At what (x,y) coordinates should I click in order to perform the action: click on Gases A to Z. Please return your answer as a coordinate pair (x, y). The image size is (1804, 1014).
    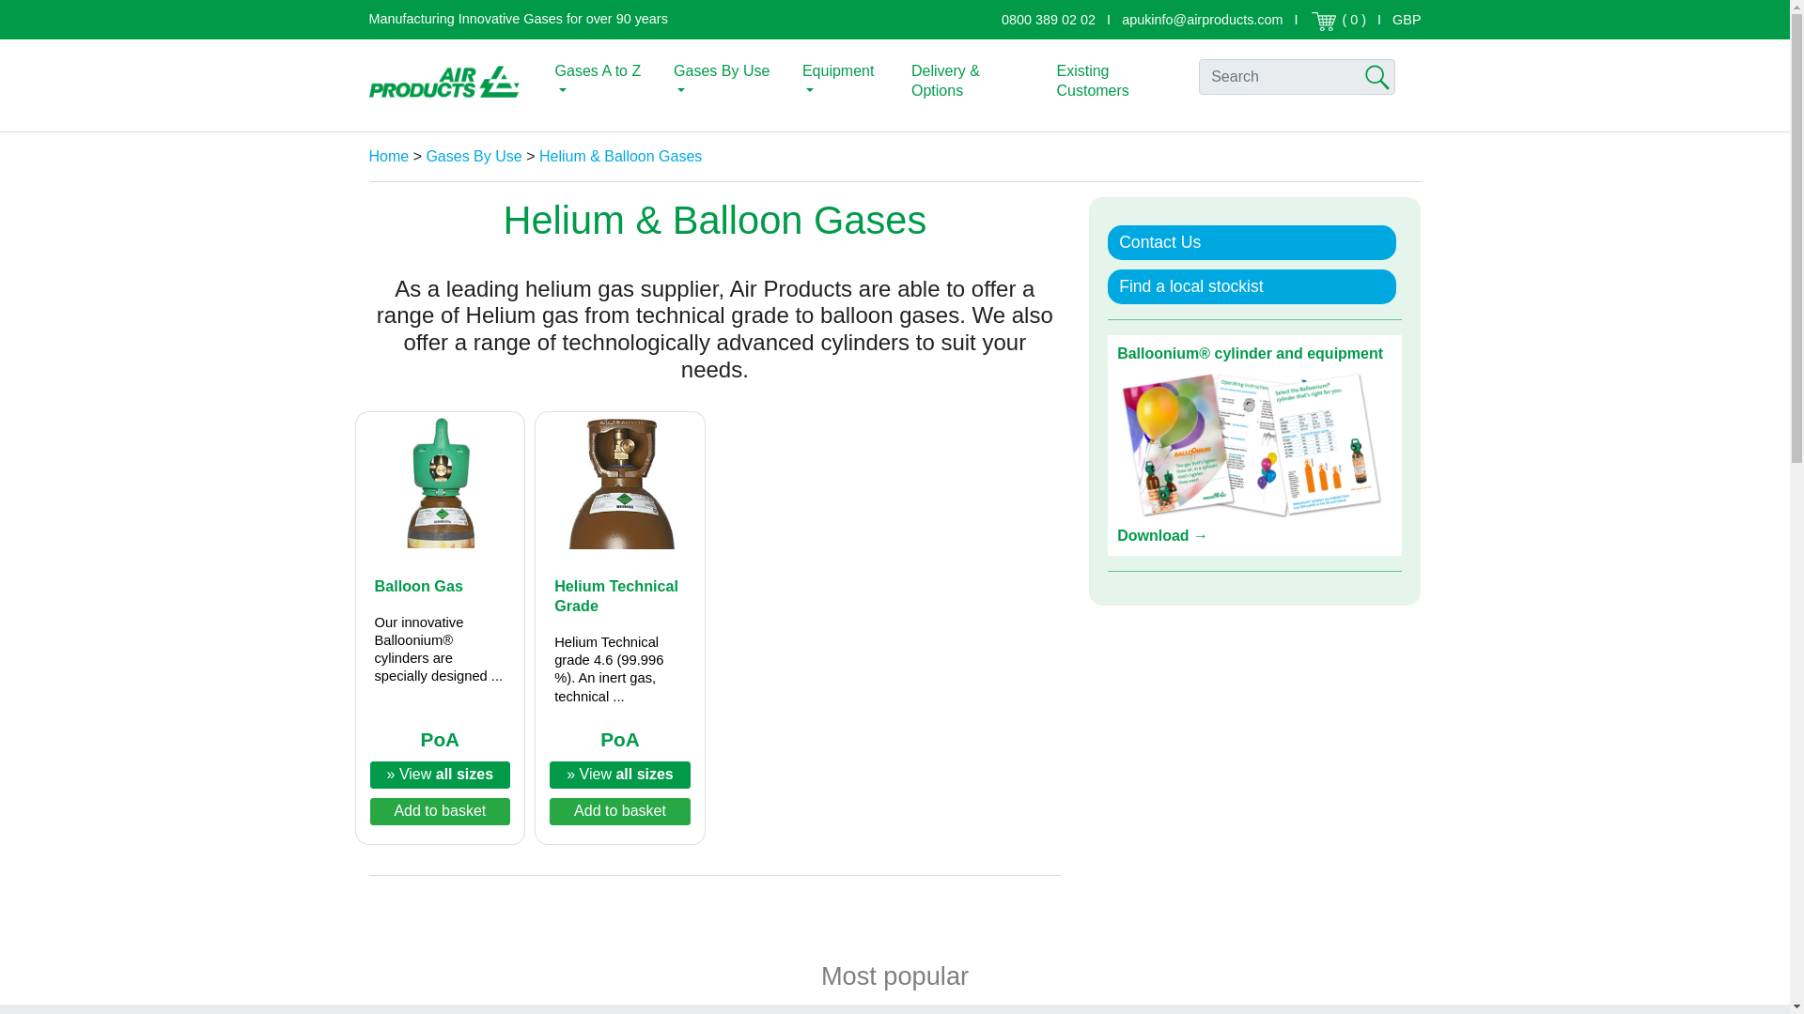
    Looking at the image, I should click on (601, 81).